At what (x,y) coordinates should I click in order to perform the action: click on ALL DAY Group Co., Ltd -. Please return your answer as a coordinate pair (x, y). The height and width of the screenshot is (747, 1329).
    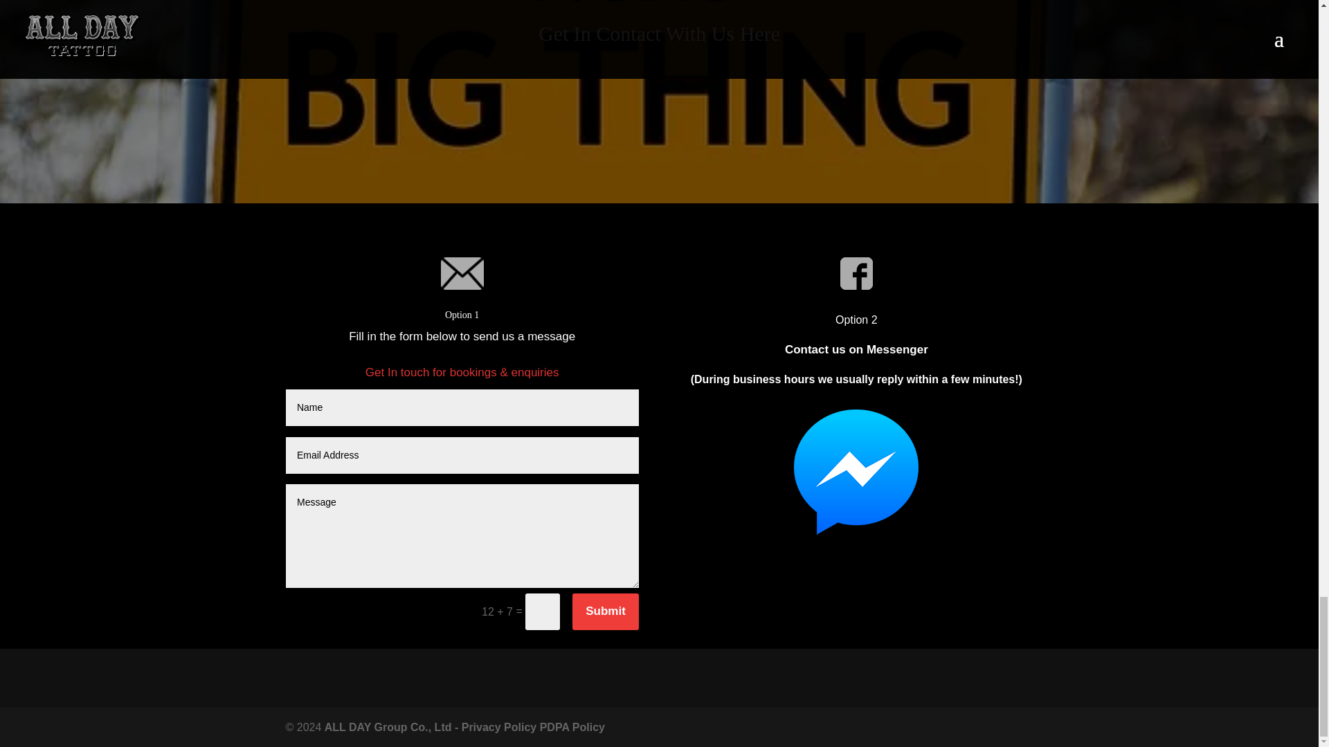
    Looking at the image, I should click on (392, 727).